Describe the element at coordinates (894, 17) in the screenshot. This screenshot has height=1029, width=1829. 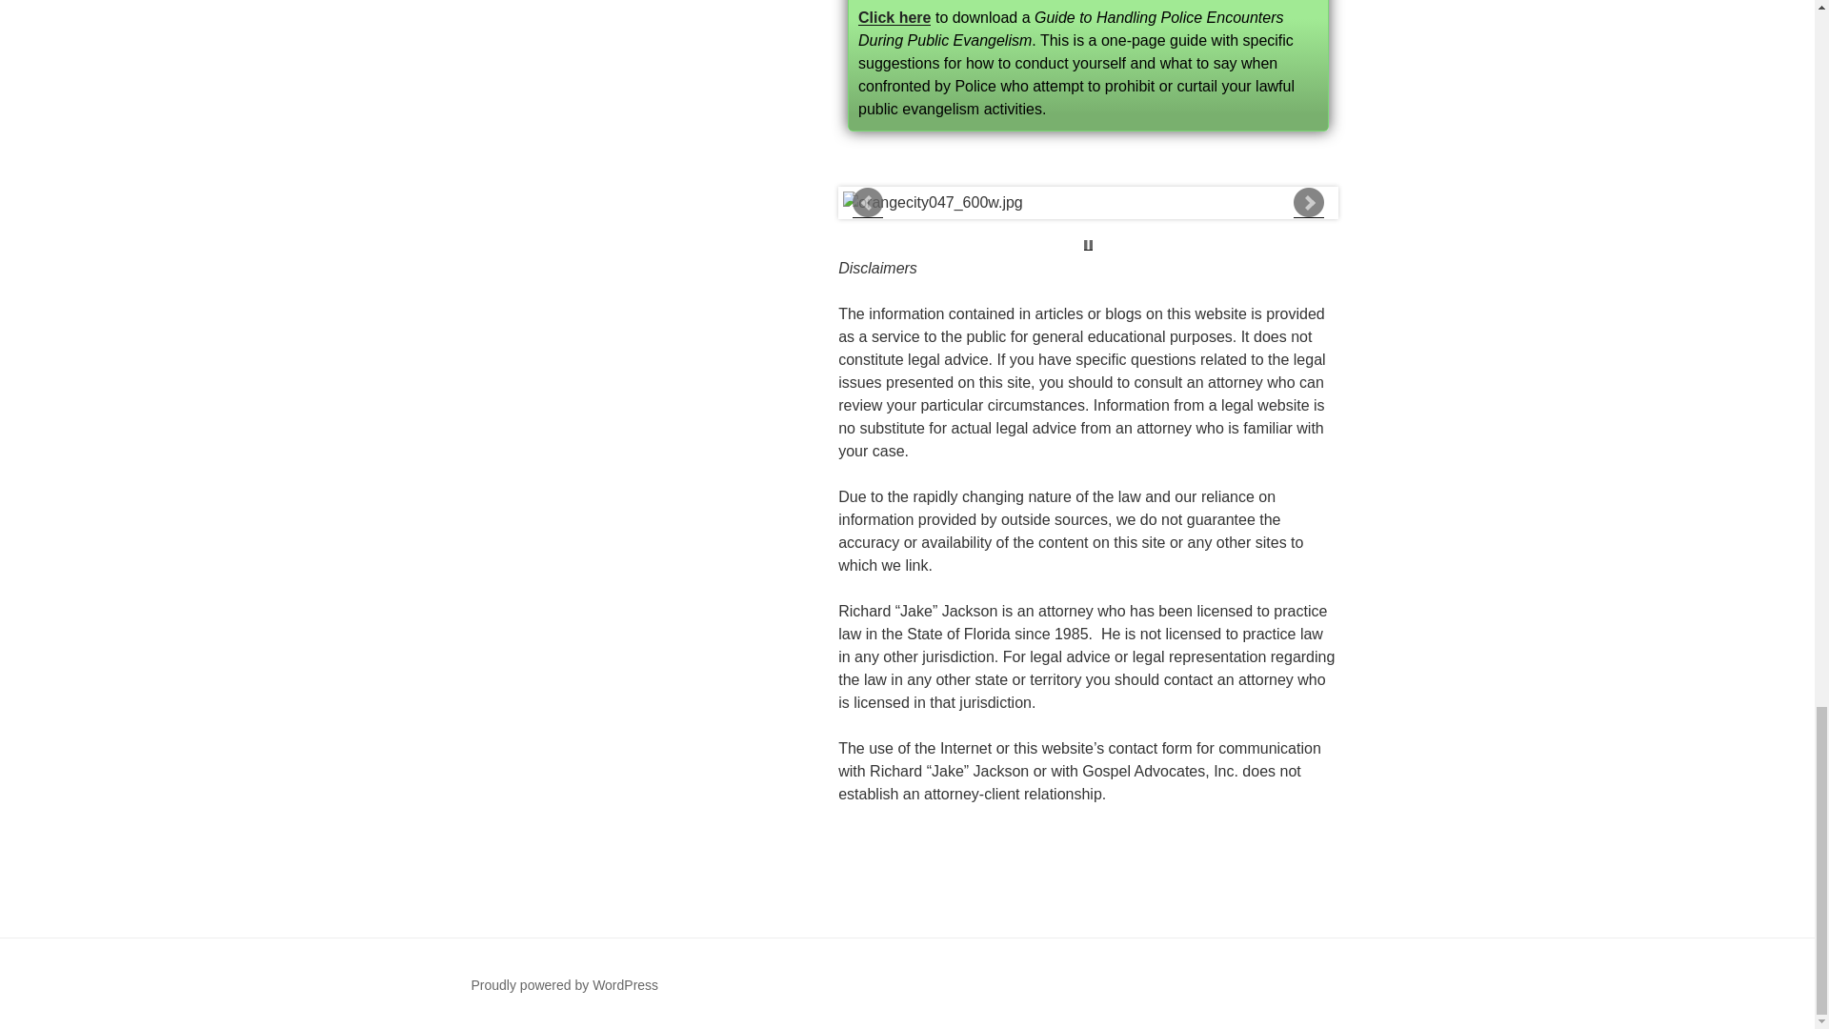
I see `Click here` at that location.